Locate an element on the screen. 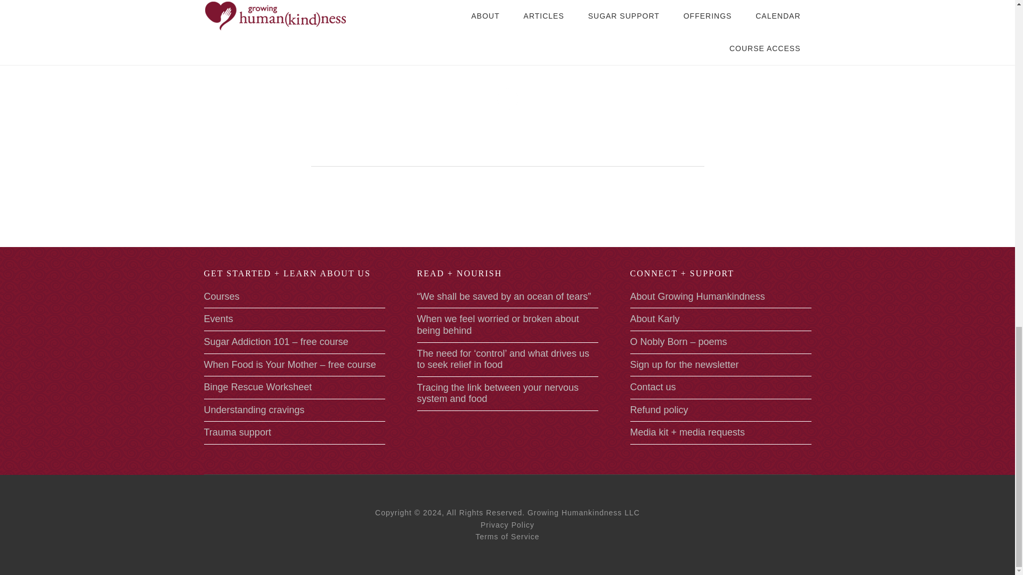 The image size is (1023, 575). Refund policy is located at coordinates (659, 410).